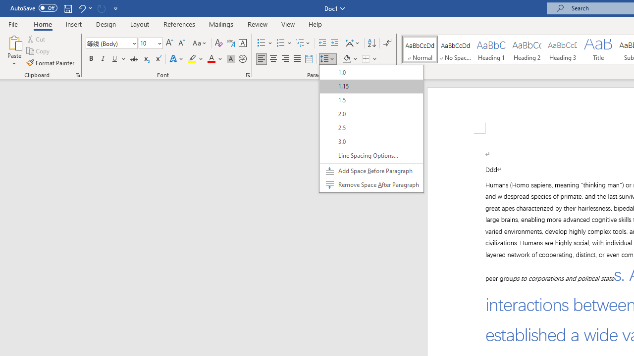 This screenshot has width=634, height=356. I want to click on Enclose Characters..., so click(242, 59).